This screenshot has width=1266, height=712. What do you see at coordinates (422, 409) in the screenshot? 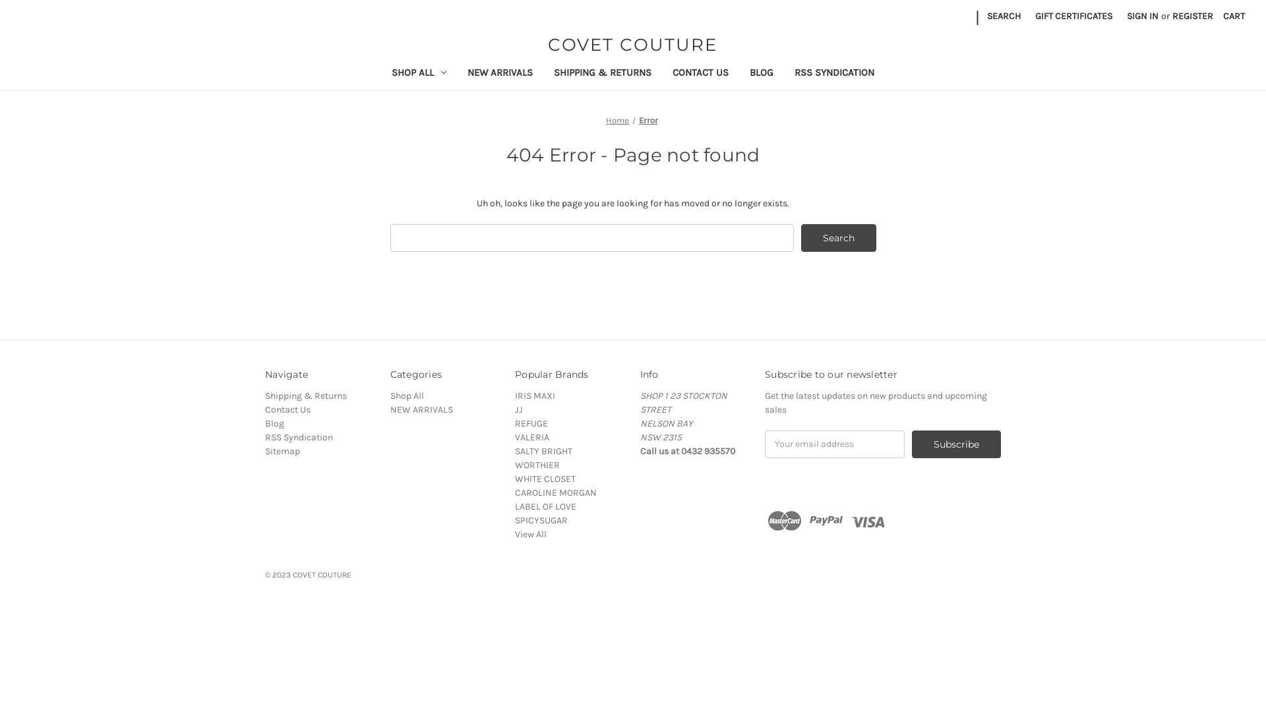
I see `NEW ARRIVALS` at bounding box center [422, 409].